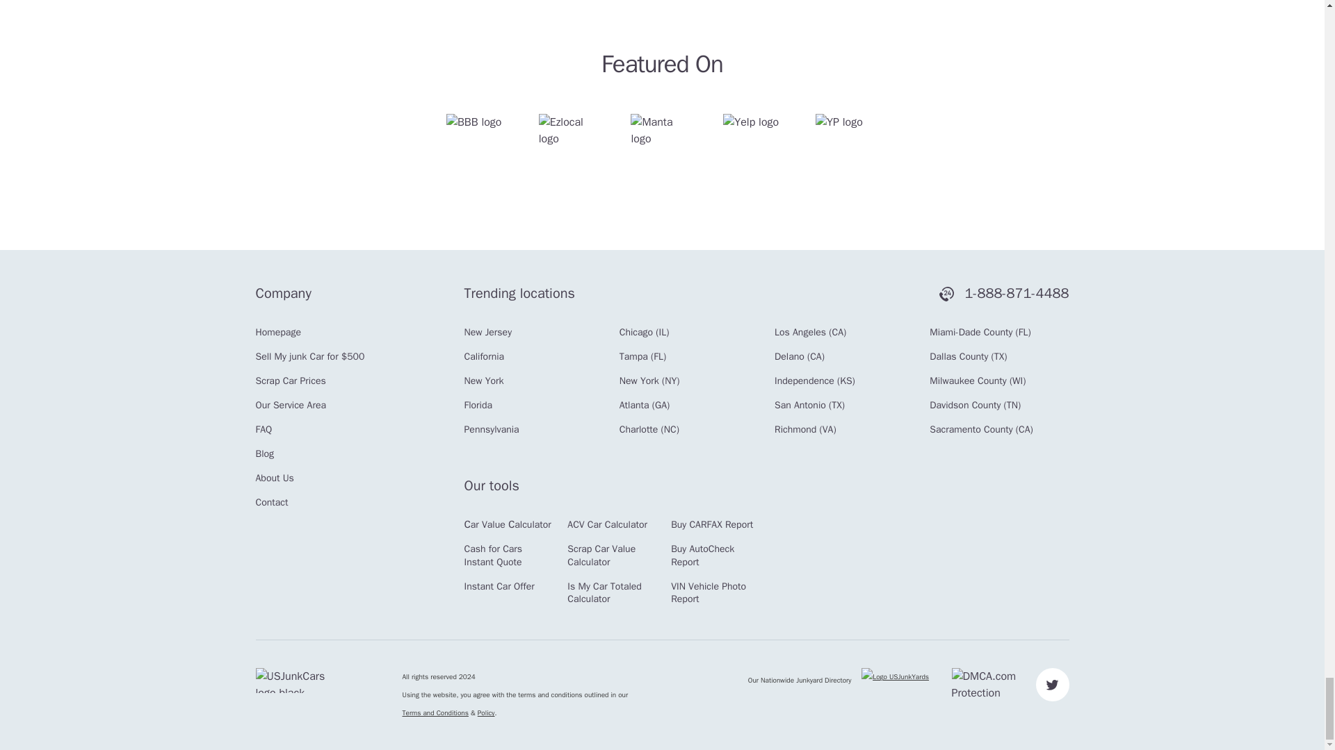 The width and height of the screenshot is (1335, 750). I want to click on Call us, so click(1004, 294).